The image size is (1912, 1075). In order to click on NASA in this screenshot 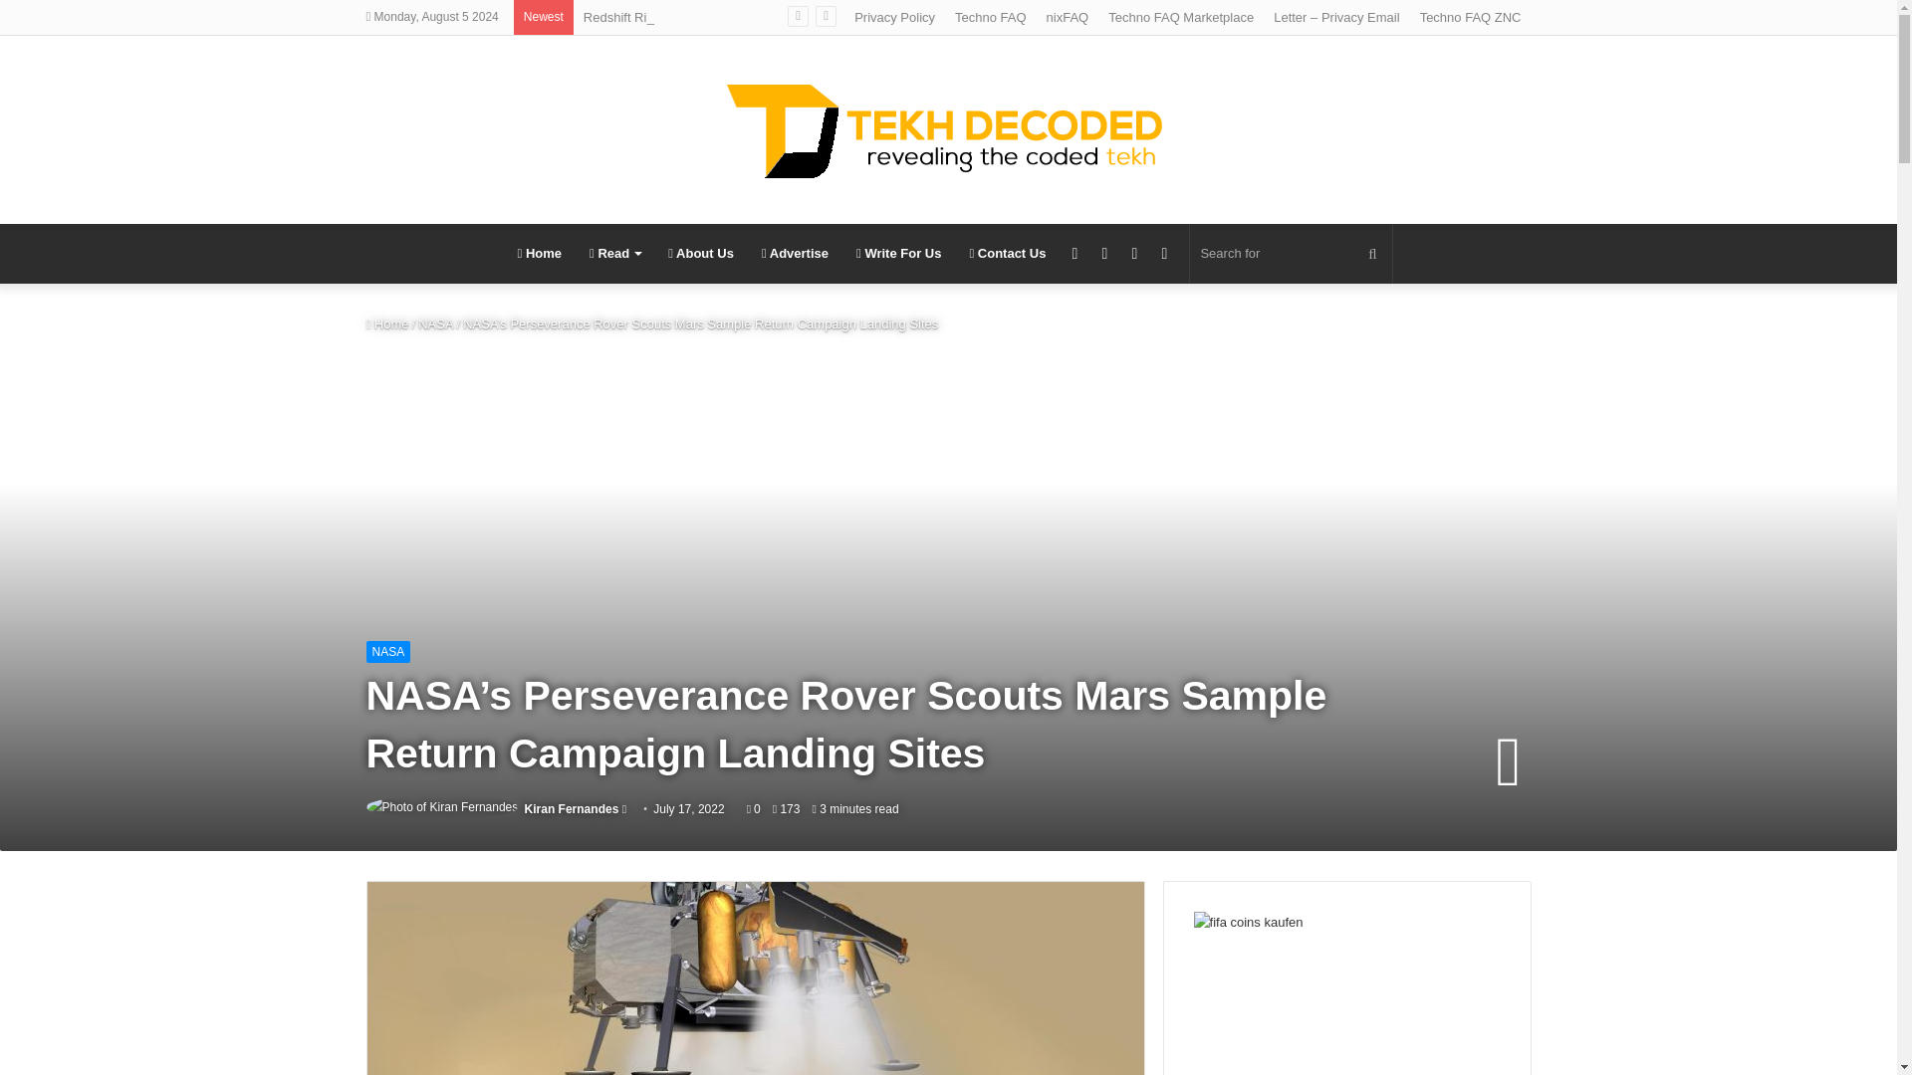, I will do `click(388, 651)`.